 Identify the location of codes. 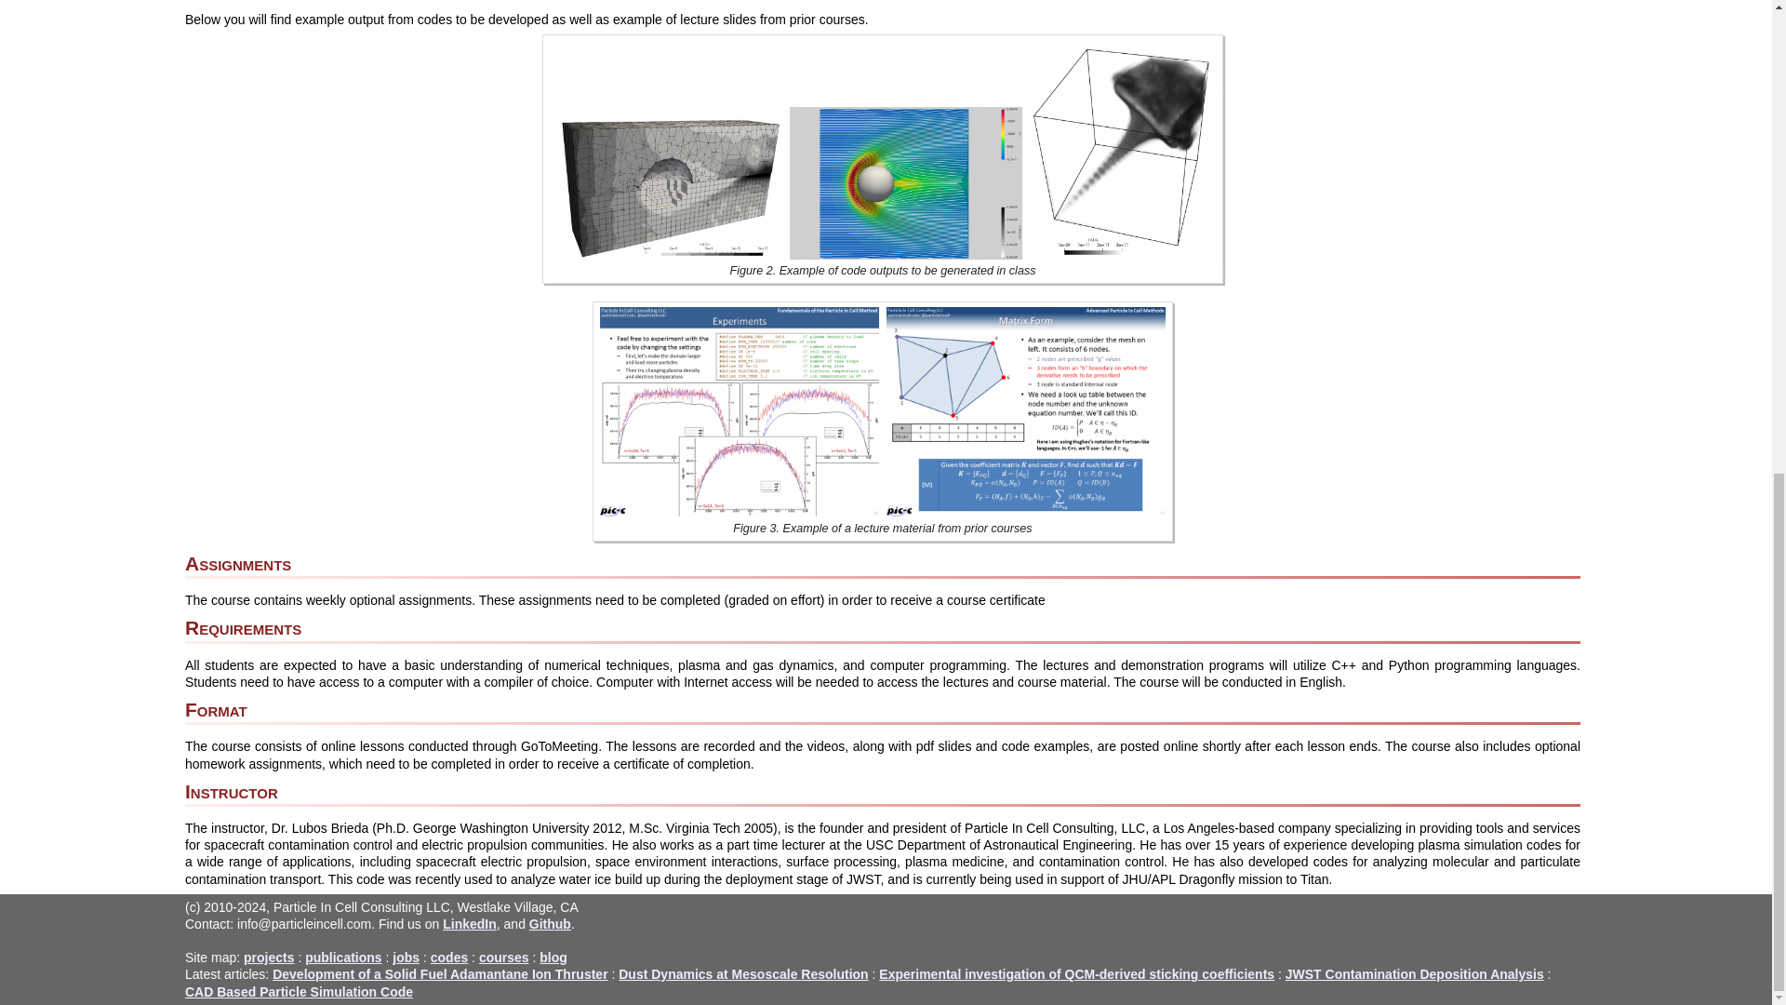
(448, 957).